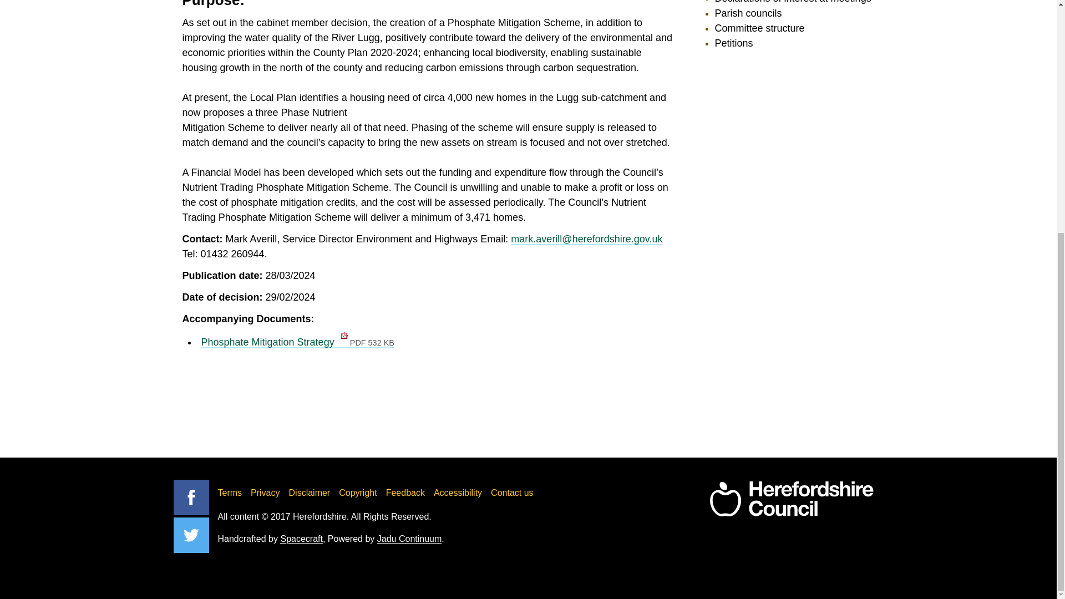 The height and width of the screenshot is (599, 1065). I want to click on Homepage Link: Herefordshire, so click(791, 499).